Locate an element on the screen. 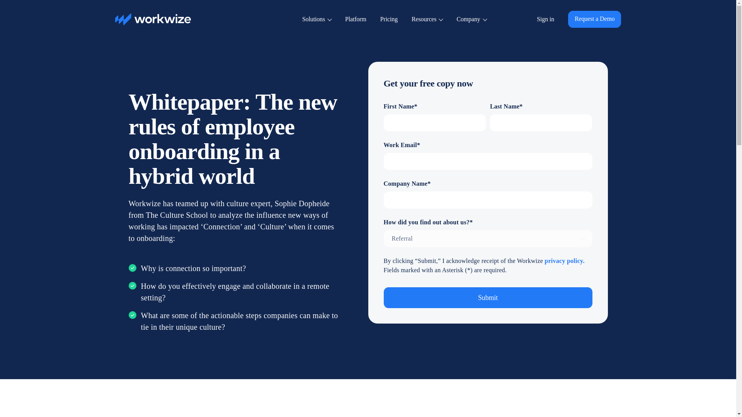 This screenshot has width=742, height=417. Pricing is located at coordinates (389, 19).